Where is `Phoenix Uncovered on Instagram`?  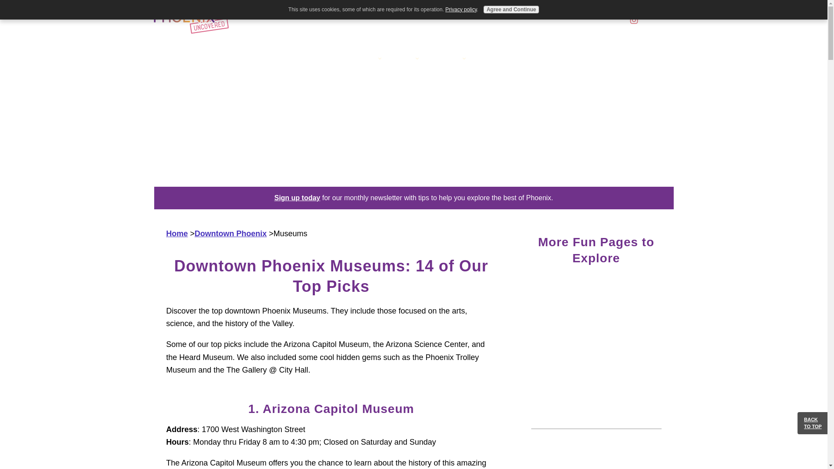
Phoenix Uncovered on Instagram is located at coordinates (634, 20).